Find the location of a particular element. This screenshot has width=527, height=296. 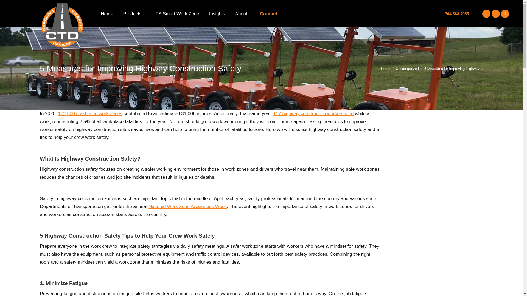

ITS Smart Work Zone is located at coordinates (177, 14).